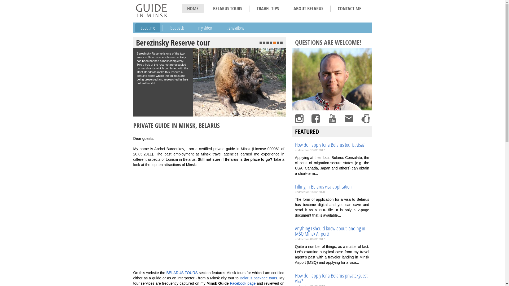  Describe the element at coordinates (349, 119) in the screenshot. I see `Drop me a message` at that location.